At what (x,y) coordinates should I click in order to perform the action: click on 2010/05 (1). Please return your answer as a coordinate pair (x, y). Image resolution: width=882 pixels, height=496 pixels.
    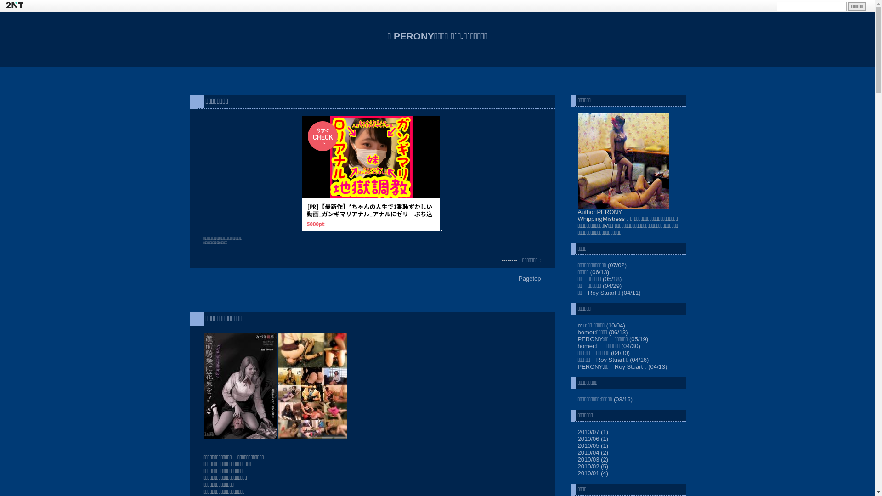
    Looking at the image, I should click on (594, 445).